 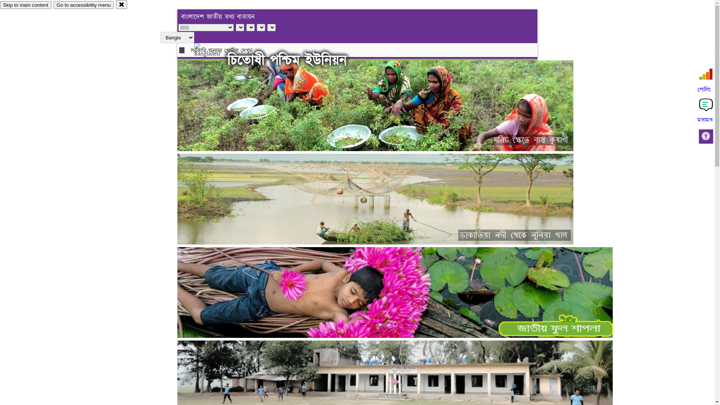 I want to click on 
                
            , so click(x=214, y=60).